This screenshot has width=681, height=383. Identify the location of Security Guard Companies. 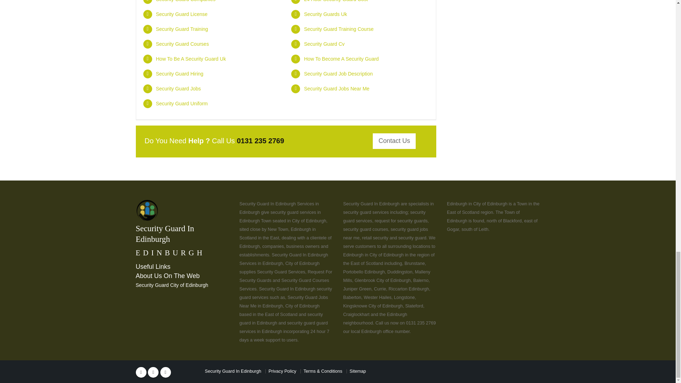
(186, 1).